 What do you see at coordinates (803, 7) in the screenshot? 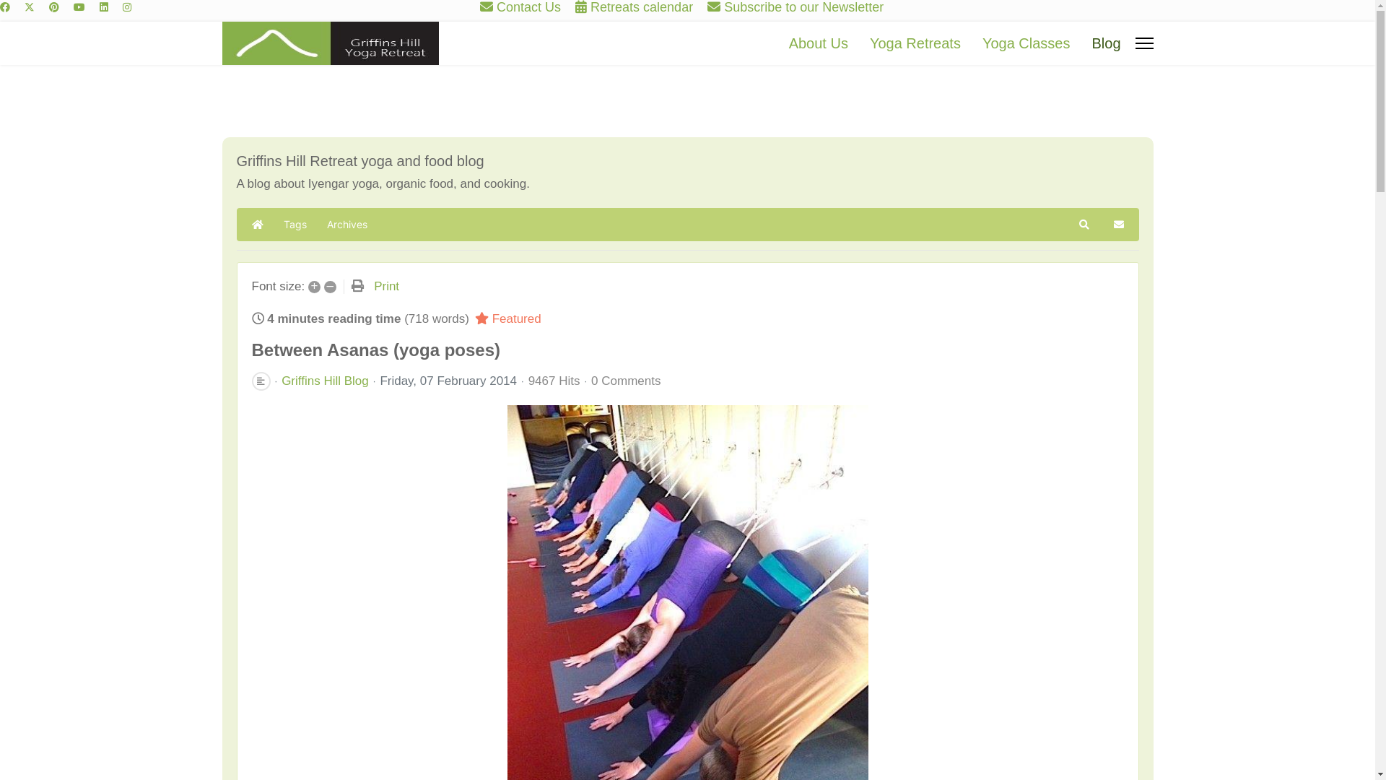
I see `Subscribe to our Newsletter` at bounding box center [803, 7].